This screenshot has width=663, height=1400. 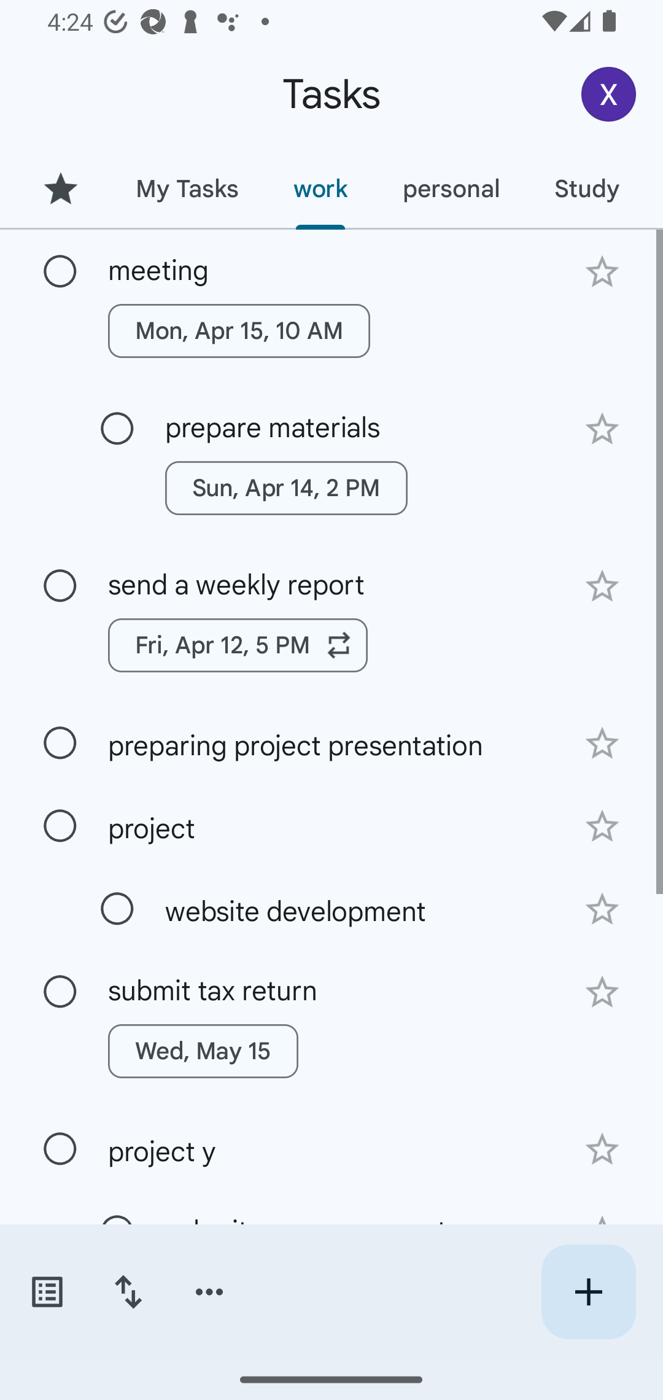 What do you see at coordinates (588, 1292) in the screenshot?
I see `Create new task` at bounding box center [588, 1292].